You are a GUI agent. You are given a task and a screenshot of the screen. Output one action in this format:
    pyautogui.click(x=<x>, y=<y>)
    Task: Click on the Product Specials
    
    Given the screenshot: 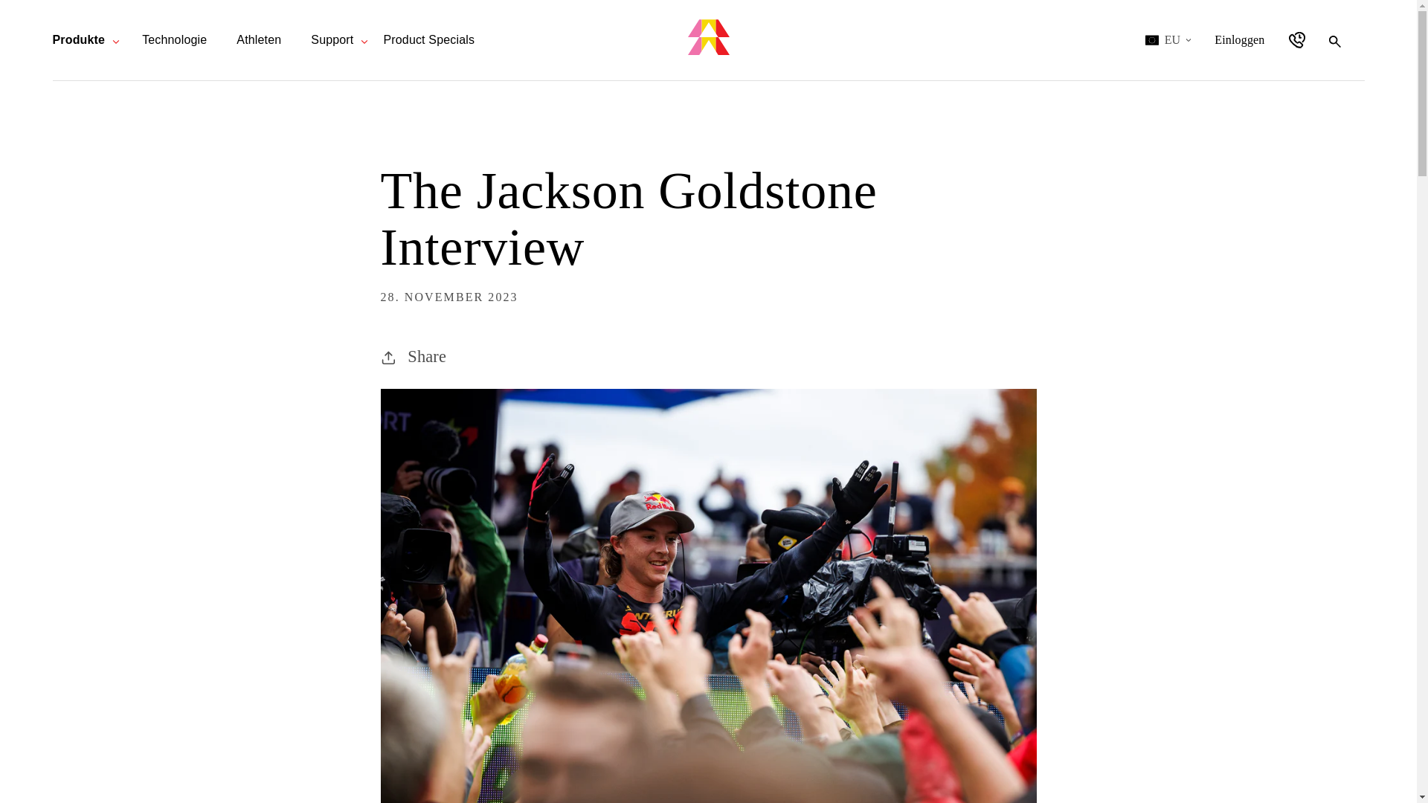 What is the action you would take?
    pyautogui.click(x=1239, y=40)
    